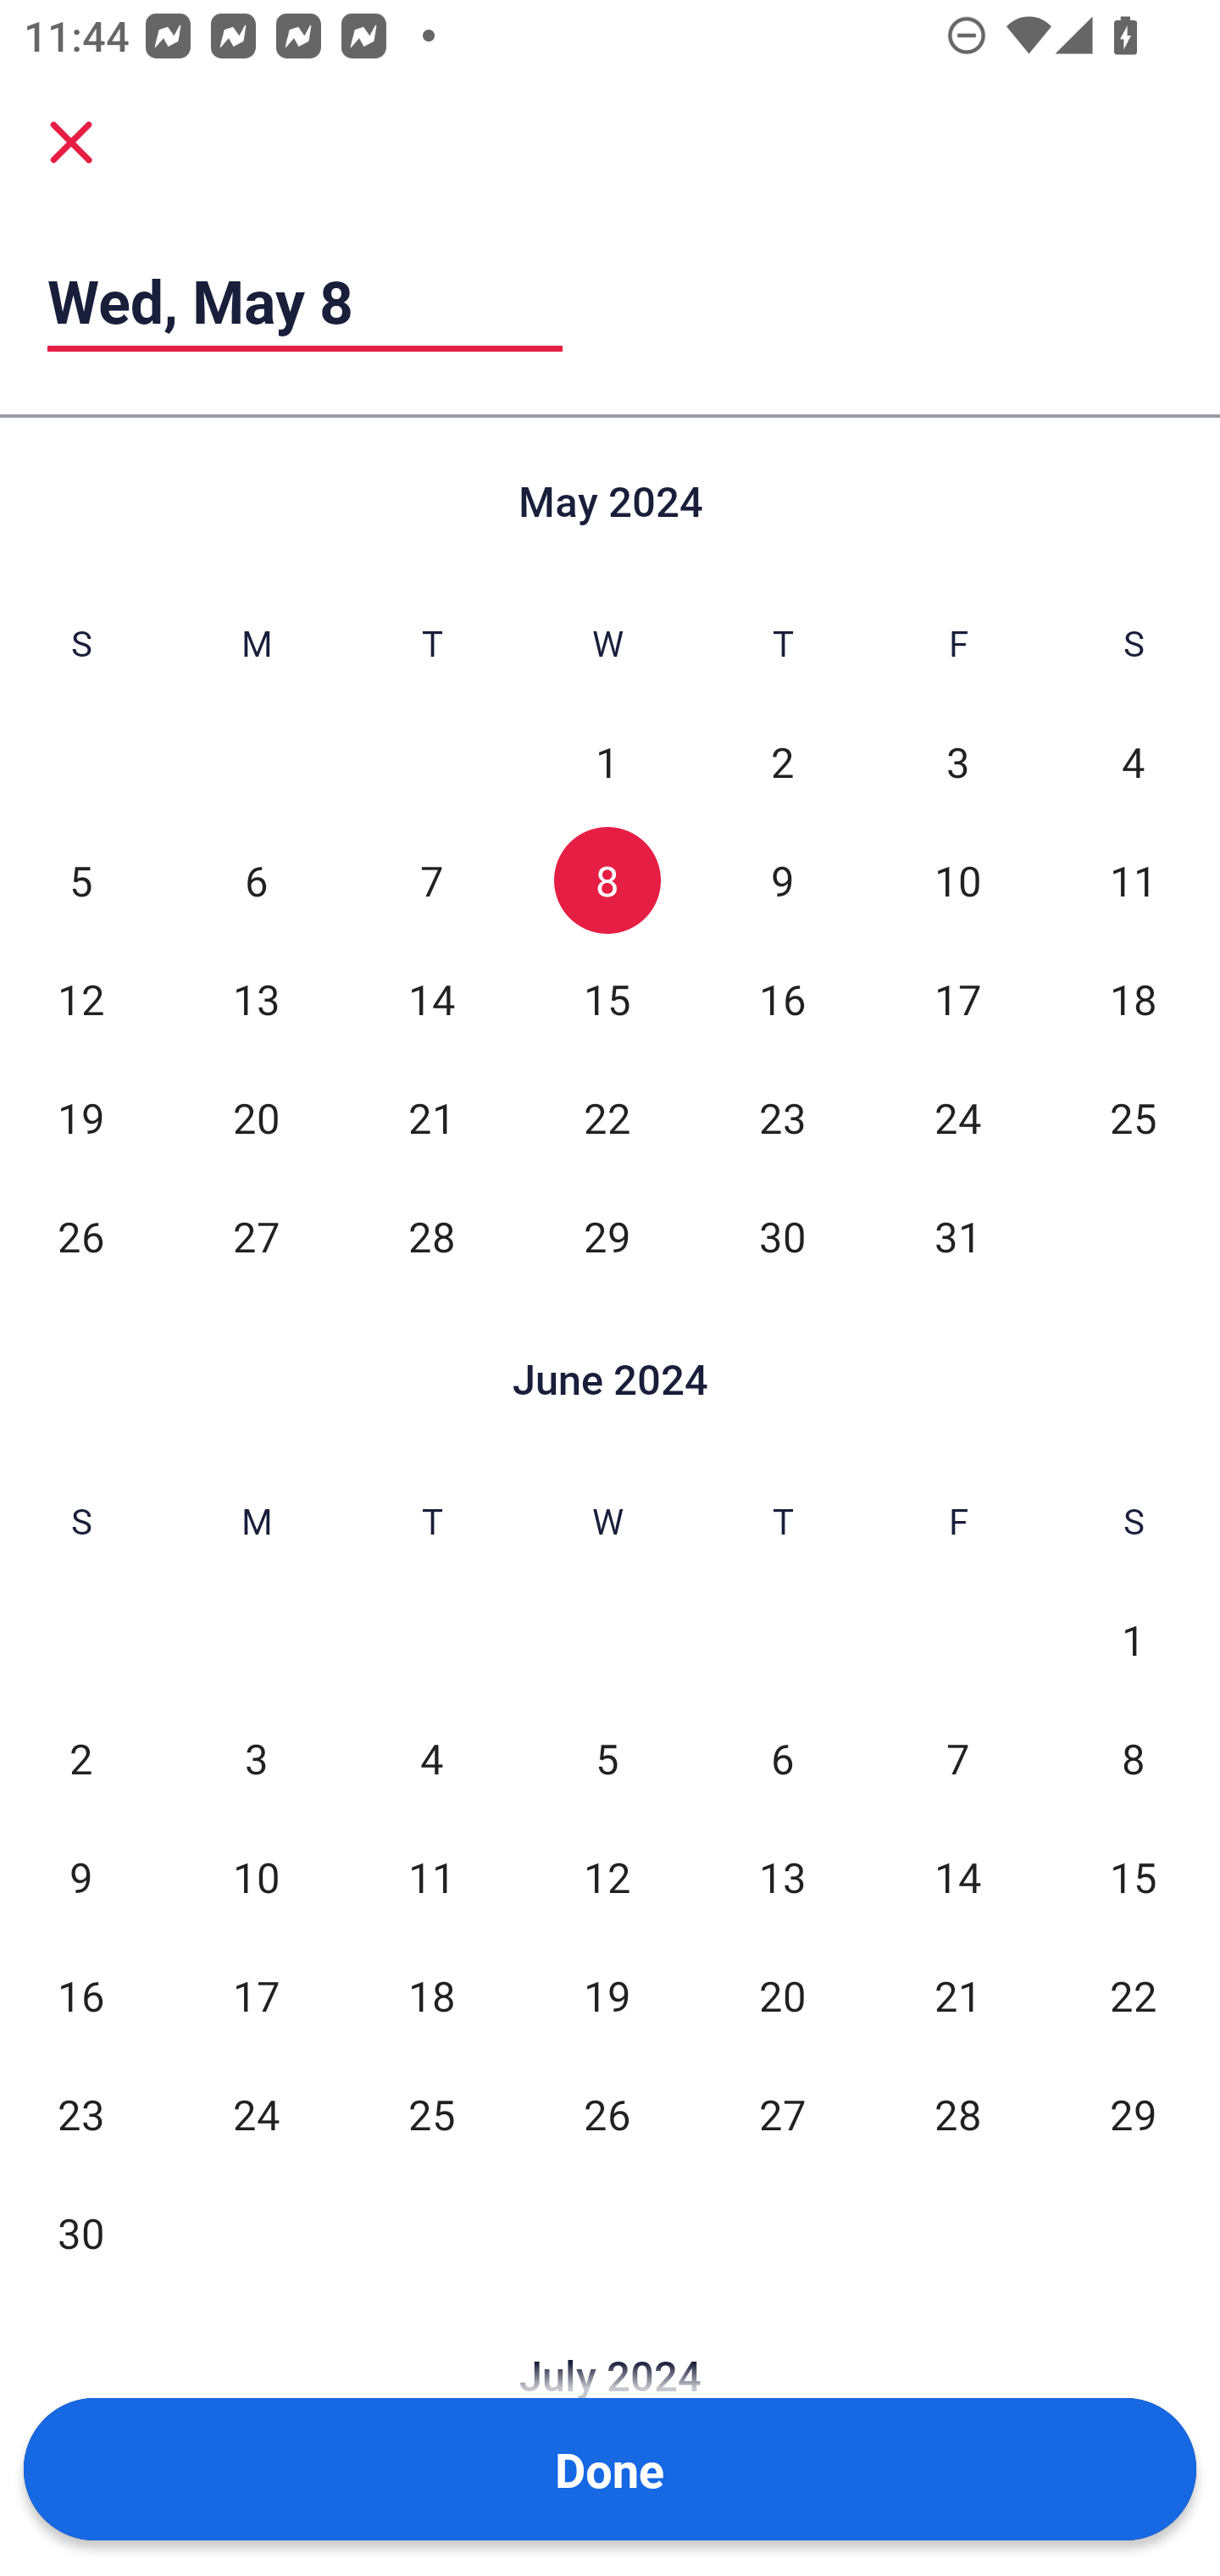 Image resolution: width=1220 pixels, height=2576 pixels. Describe the element at coordinates (80, 880) in the screenshot. I see `5 Sun, May 5, Not Selected` at that location.